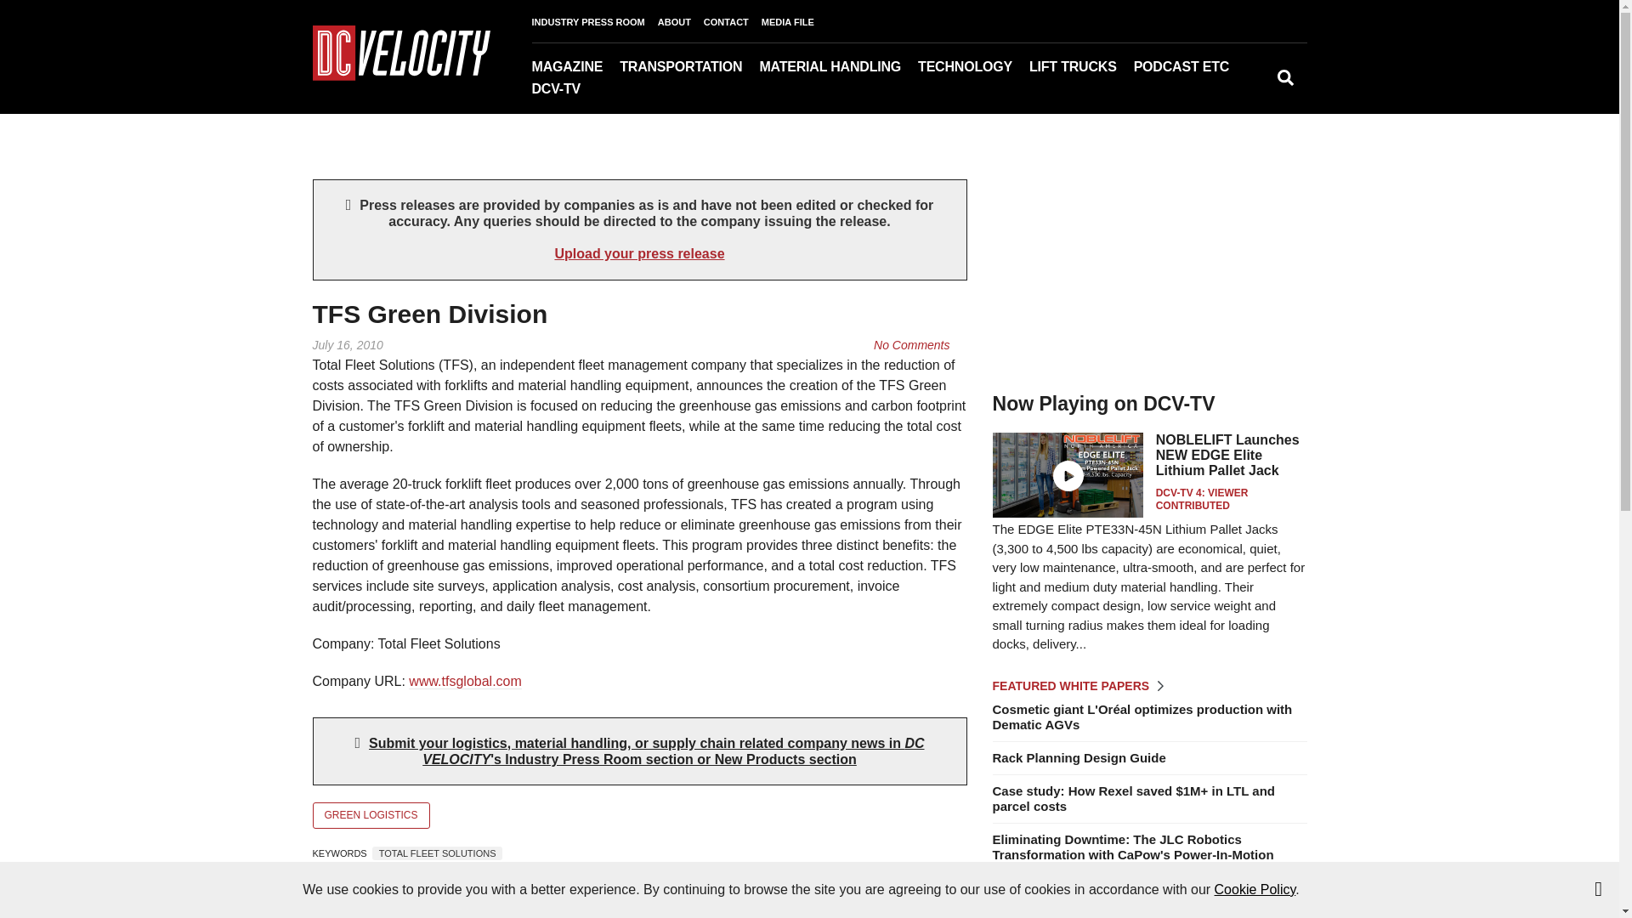 This screenshot has height=918, width=1632. I want to click on TRANSPORTATION, so click(688, 66).